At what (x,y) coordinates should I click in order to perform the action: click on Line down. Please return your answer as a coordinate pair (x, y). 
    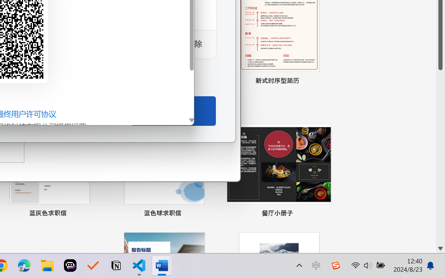
    Looking at the image, I should click on (440, 248).